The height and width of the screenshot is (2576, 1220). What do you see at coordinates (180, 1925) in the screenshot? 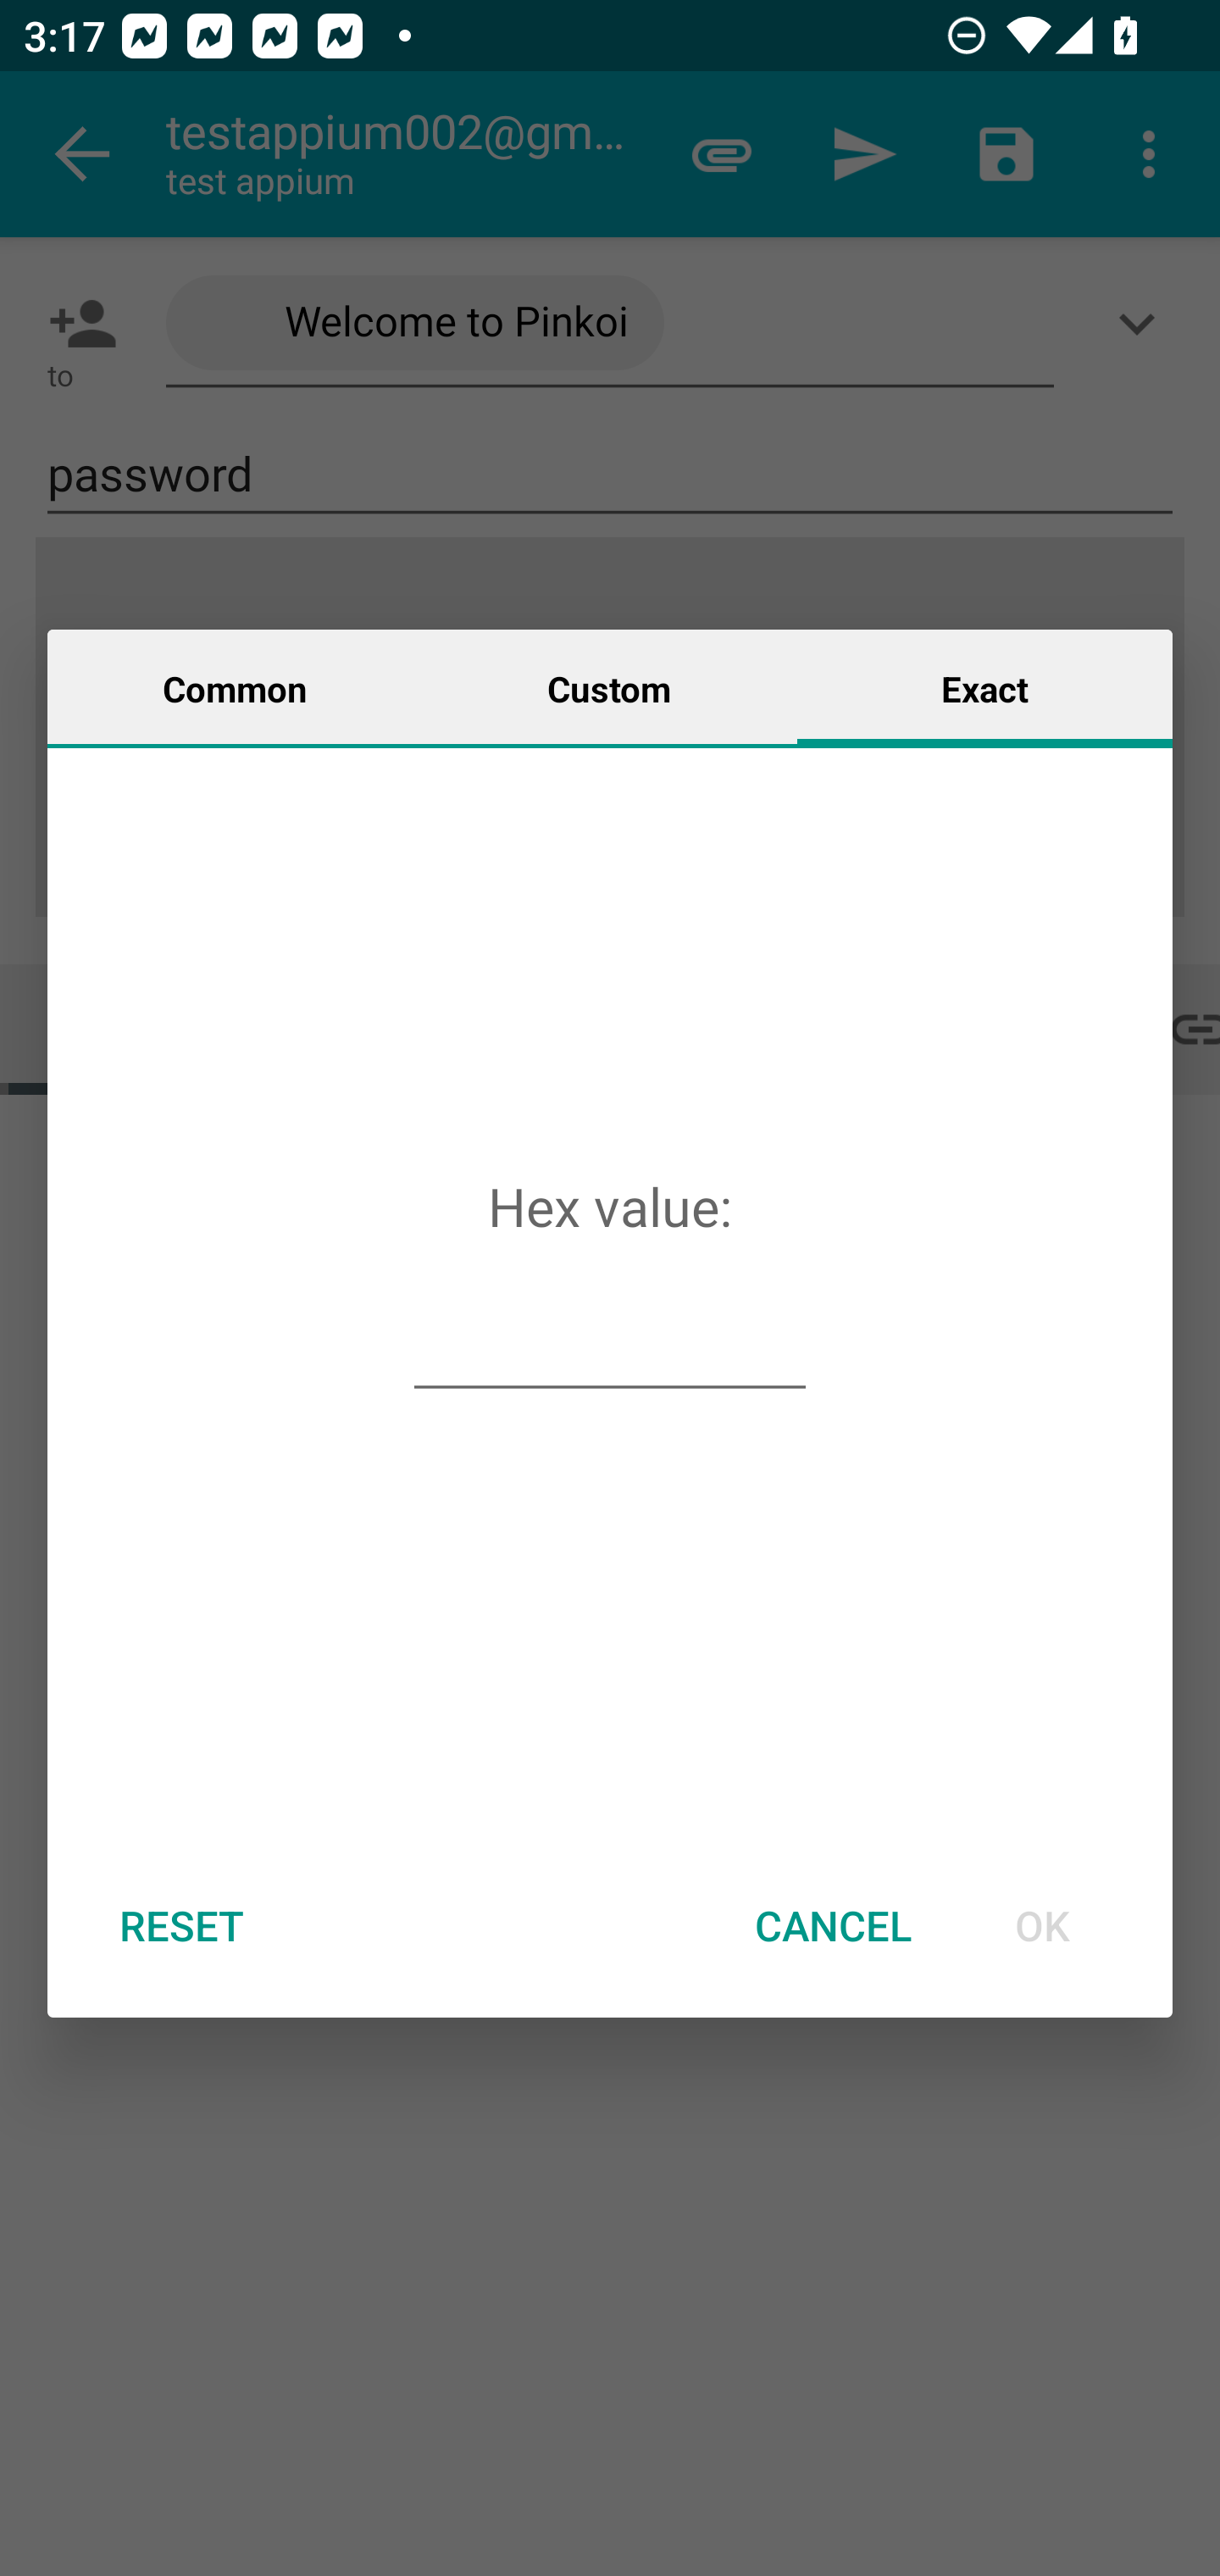
I see `RESET` at bounding box center [180, 1925].